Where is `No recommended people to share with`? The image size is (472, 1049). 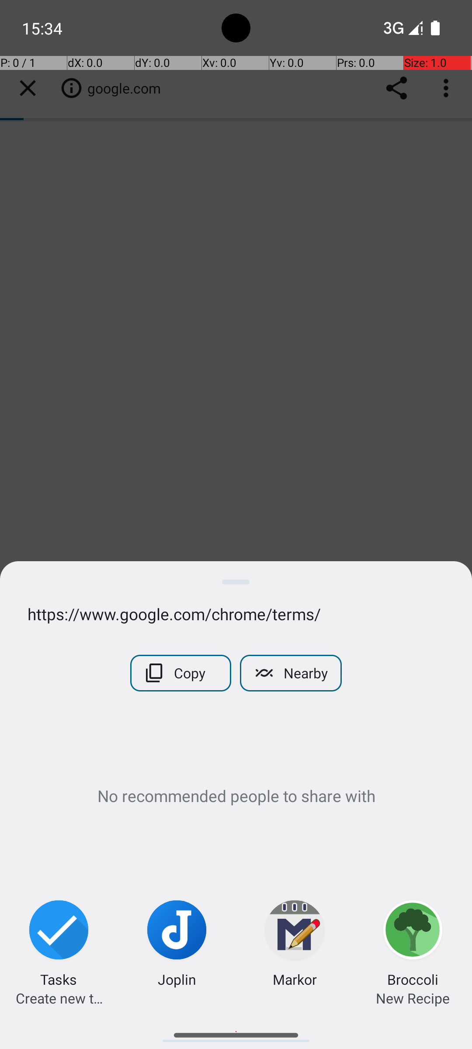
No recommended people to share with is located at coordinates (236, 795).